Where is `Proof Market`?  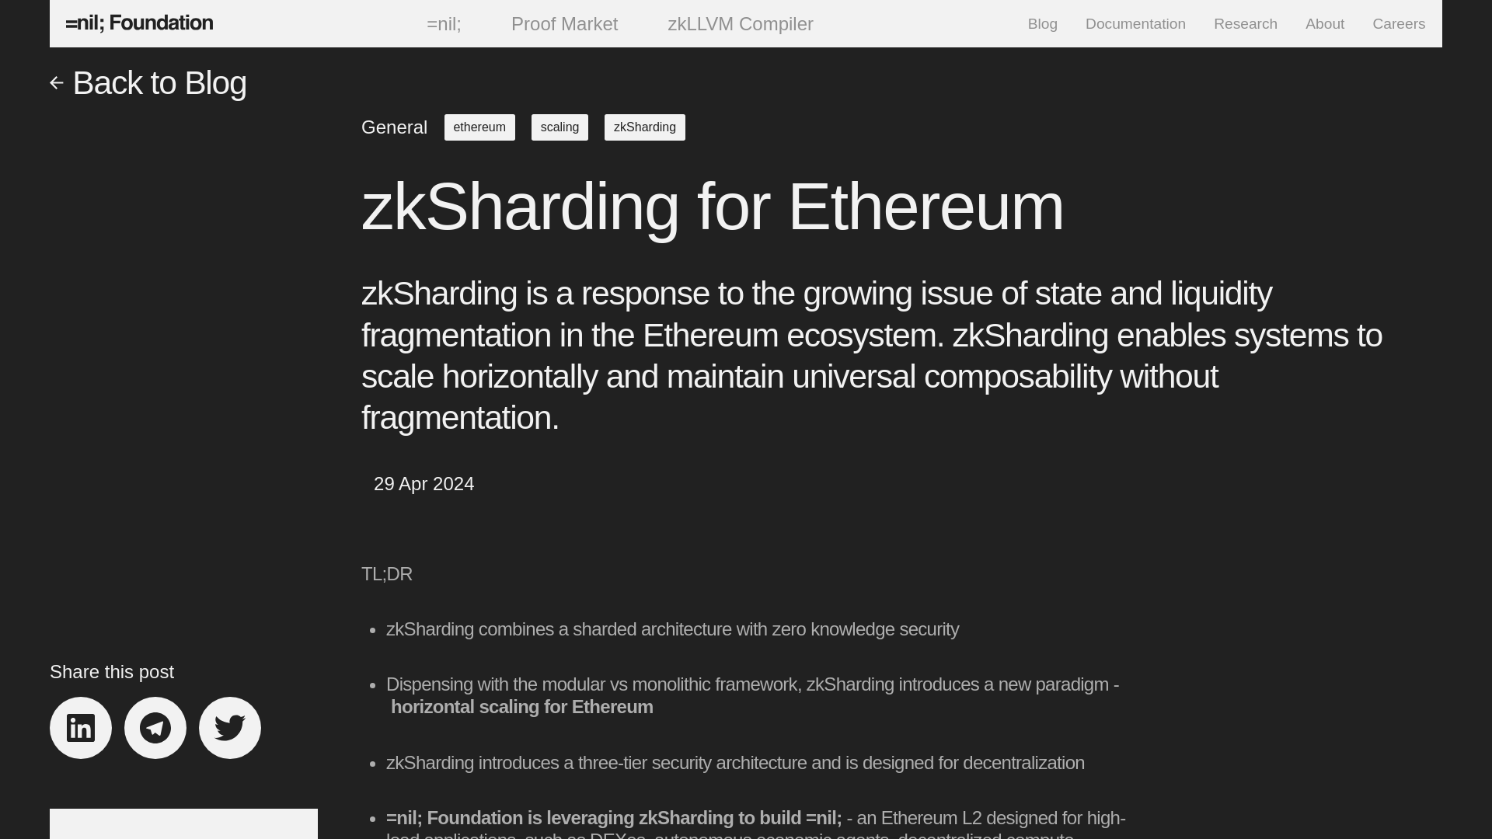 Proof Market is located at coordinates (552, 23).